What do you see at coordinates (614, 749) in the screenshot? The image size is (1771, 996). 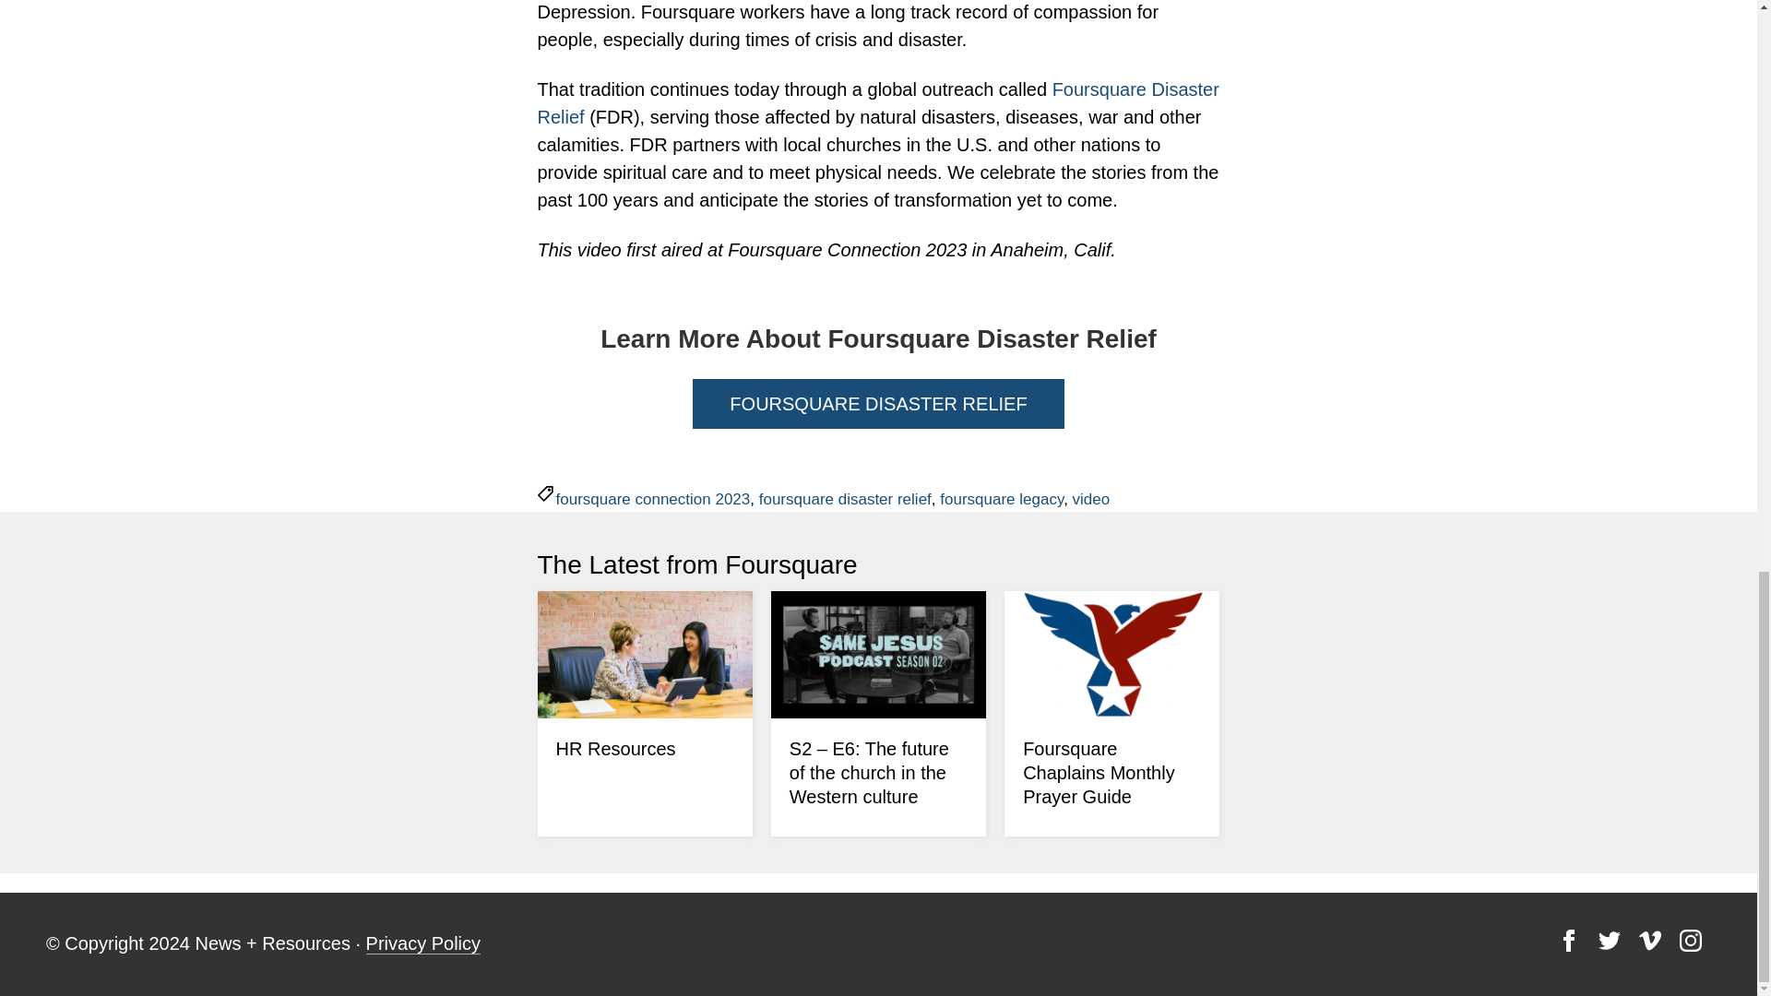 I see `HR Resources` at bounding box center [614, 749].